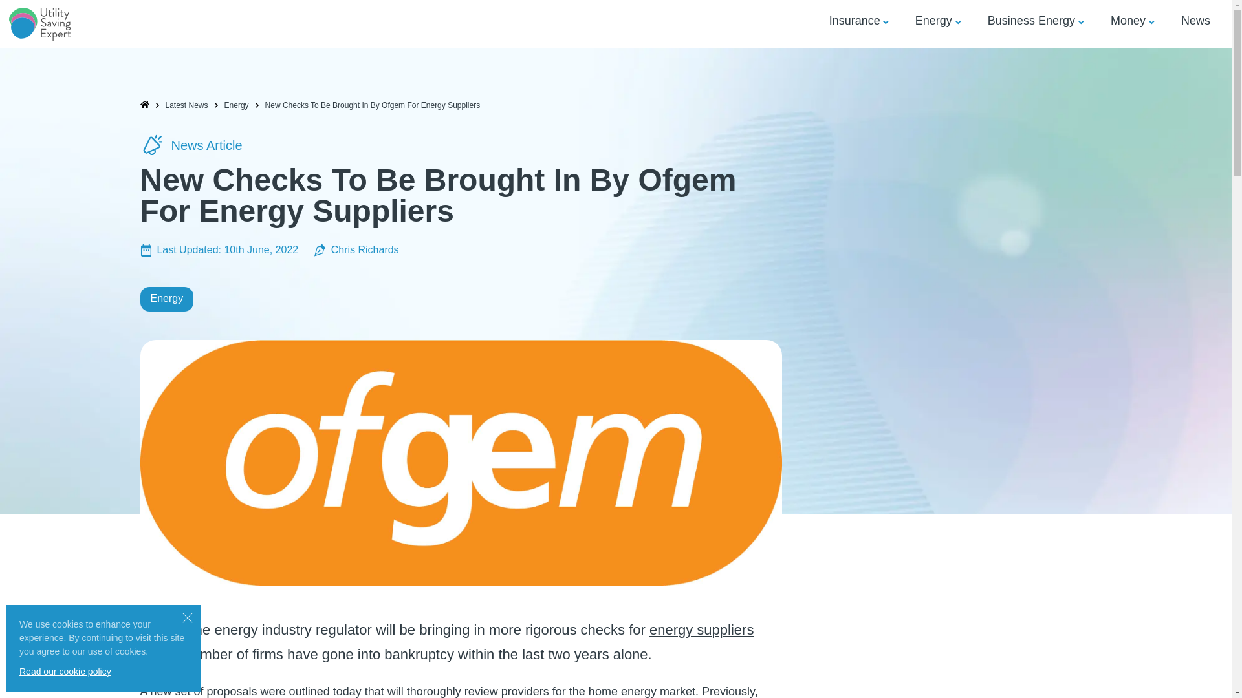  What do you see at coordinates (39, 24) in the screenshot?
I see `Utility Saving Expert` at bounding box center [39, 24].